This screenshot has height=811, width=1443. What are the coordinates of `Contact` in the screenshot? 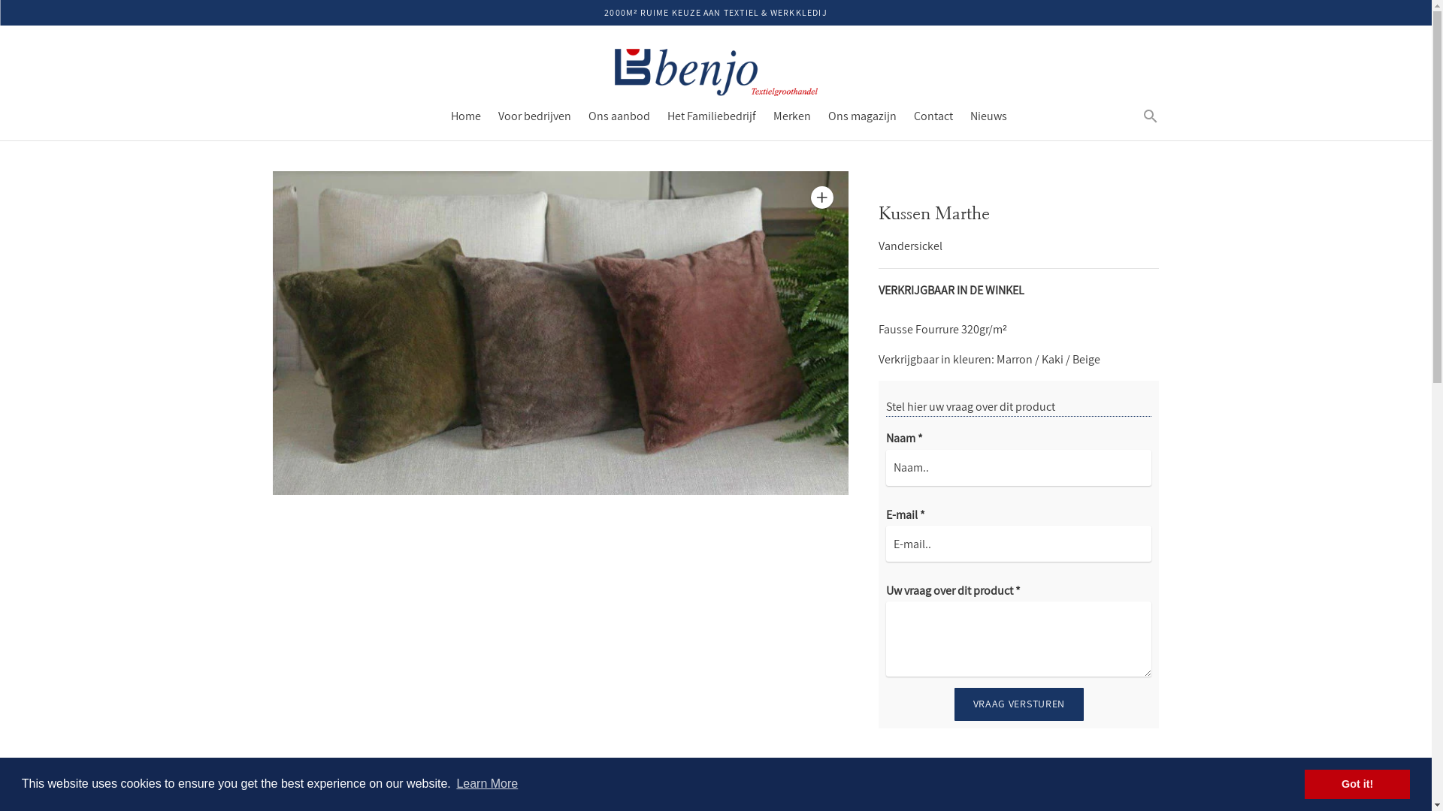 It's located at (933, 116).